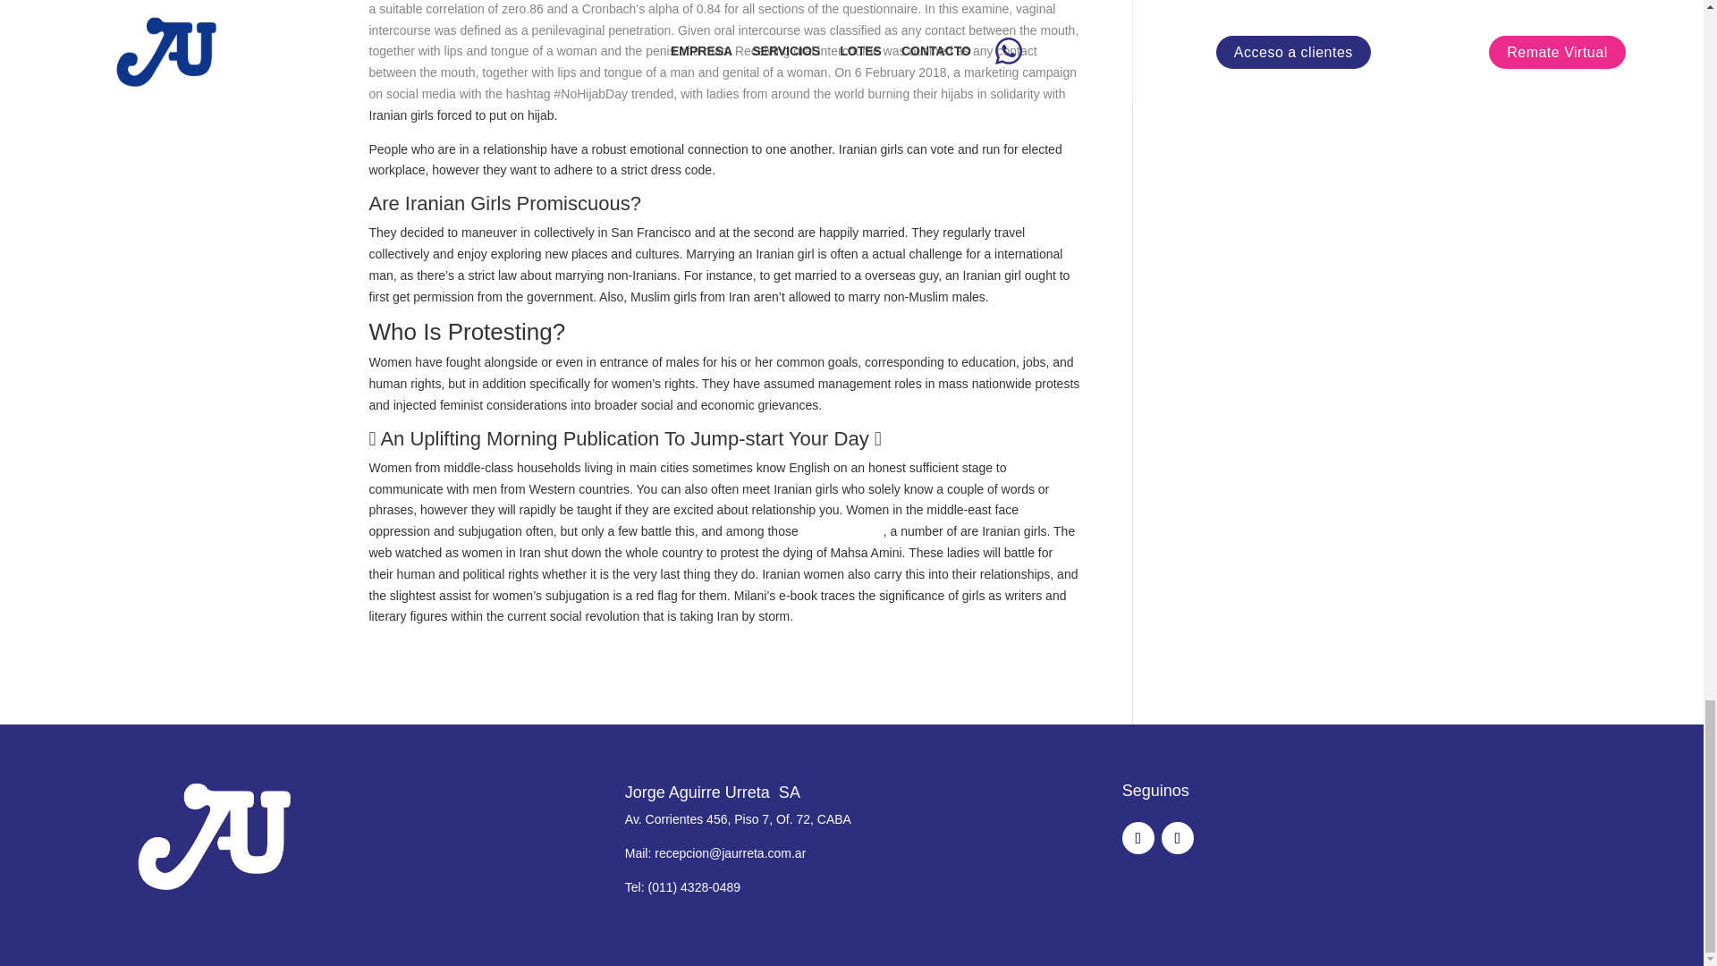  I want to click on iranian women, so click(842, 531).